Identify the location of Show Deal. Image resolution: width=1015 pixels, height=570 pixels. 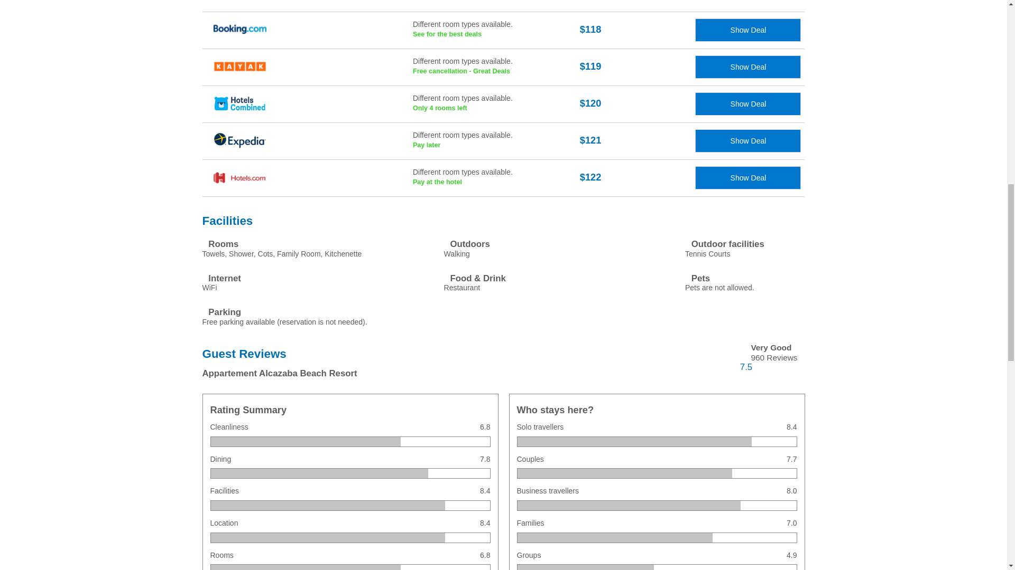
(748, 30).